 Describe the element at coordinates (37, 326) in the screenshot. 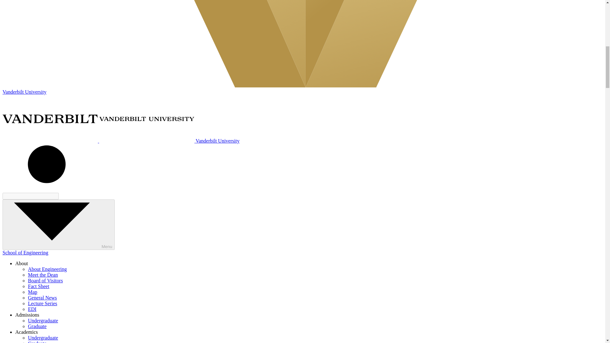

I see `Graduate` at that location.